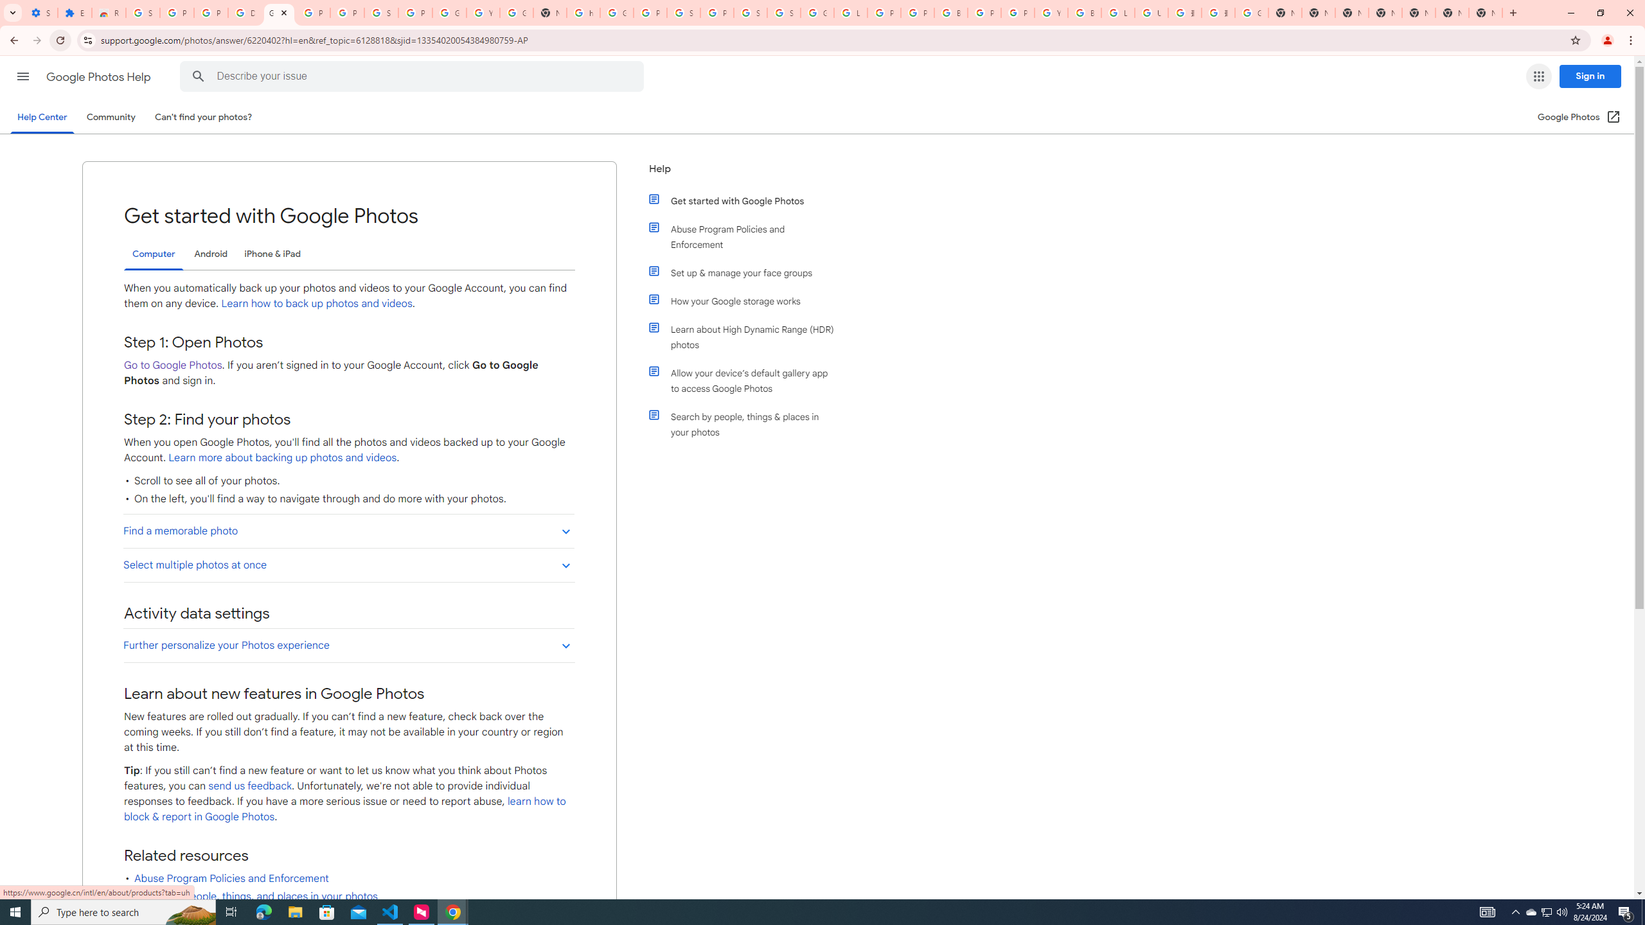  What do you see at coordinates (1579, 117) in the screenshot?
I see `Google Photos (Open in a new window)` at bounding box center [1579, 117].